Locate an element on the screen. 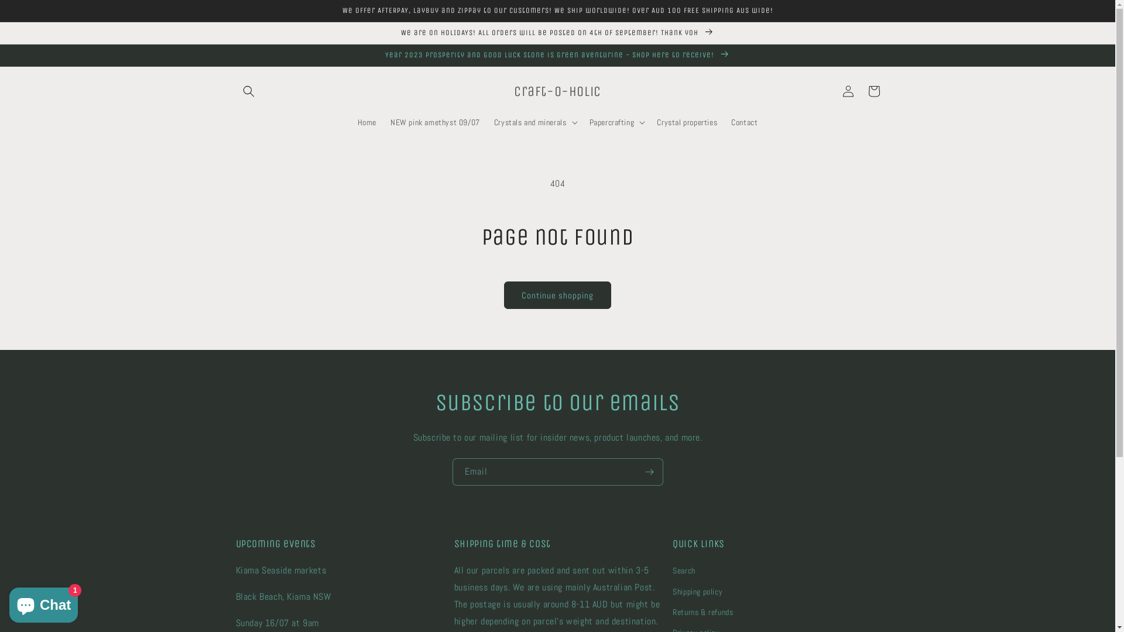  Cart is located at coordinates (873, 91).